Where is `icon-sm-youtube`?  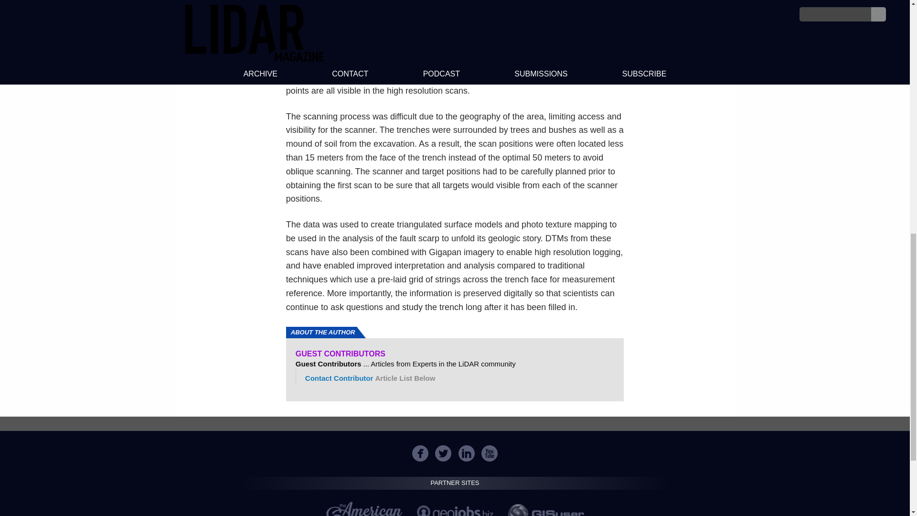
icon-sm-youtube is located at coordinates (490, 453).